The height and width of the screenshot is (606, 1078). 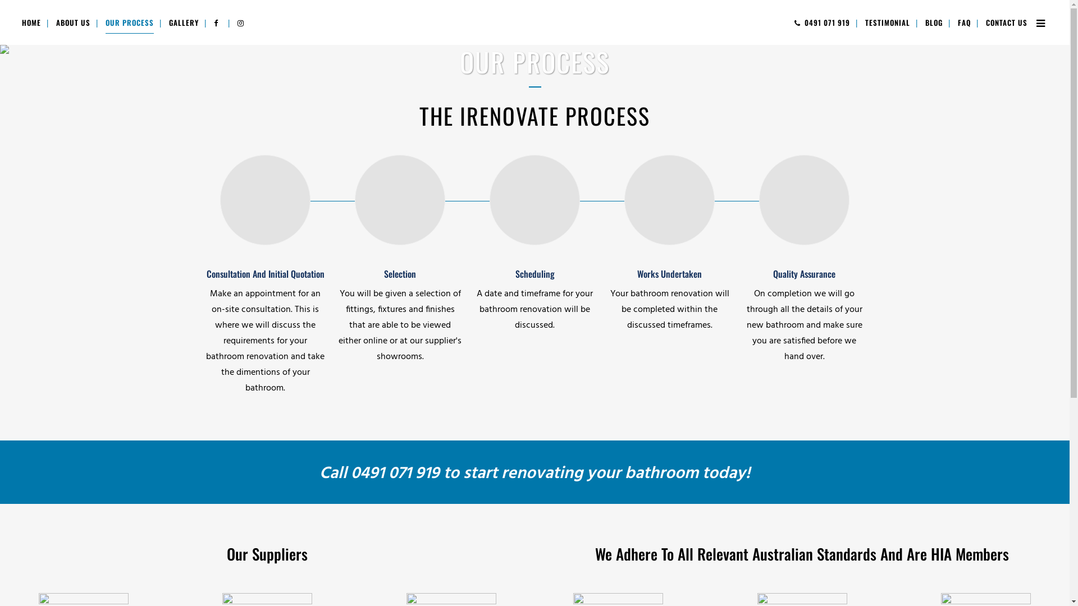 I want to click on OUR PROCESS, so click(x=130, y=22).